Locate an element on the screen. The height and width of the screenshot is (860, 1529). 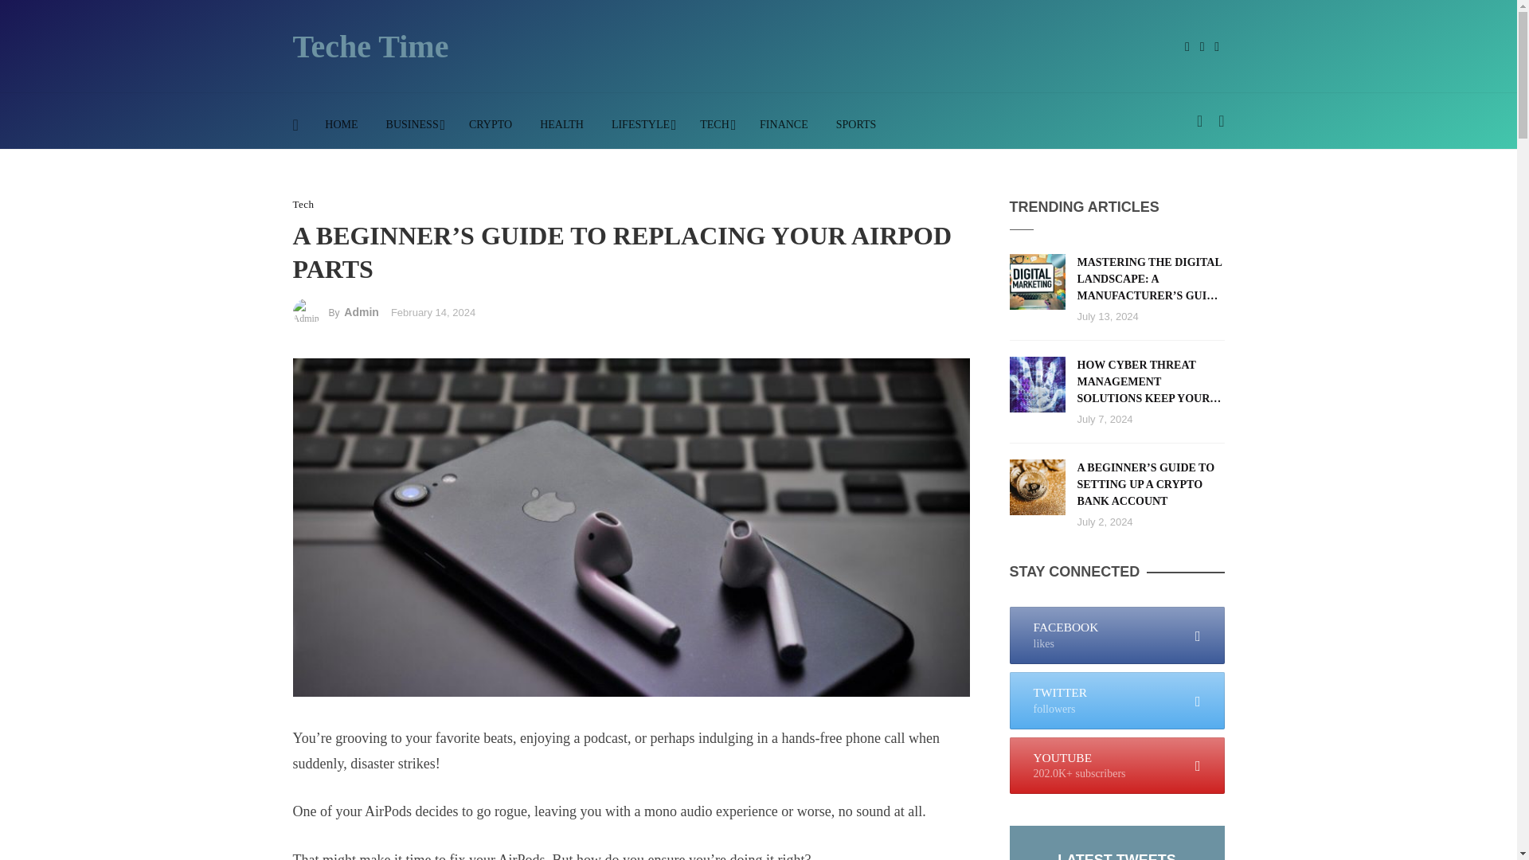
HOME is located at coordinates (341, 125).